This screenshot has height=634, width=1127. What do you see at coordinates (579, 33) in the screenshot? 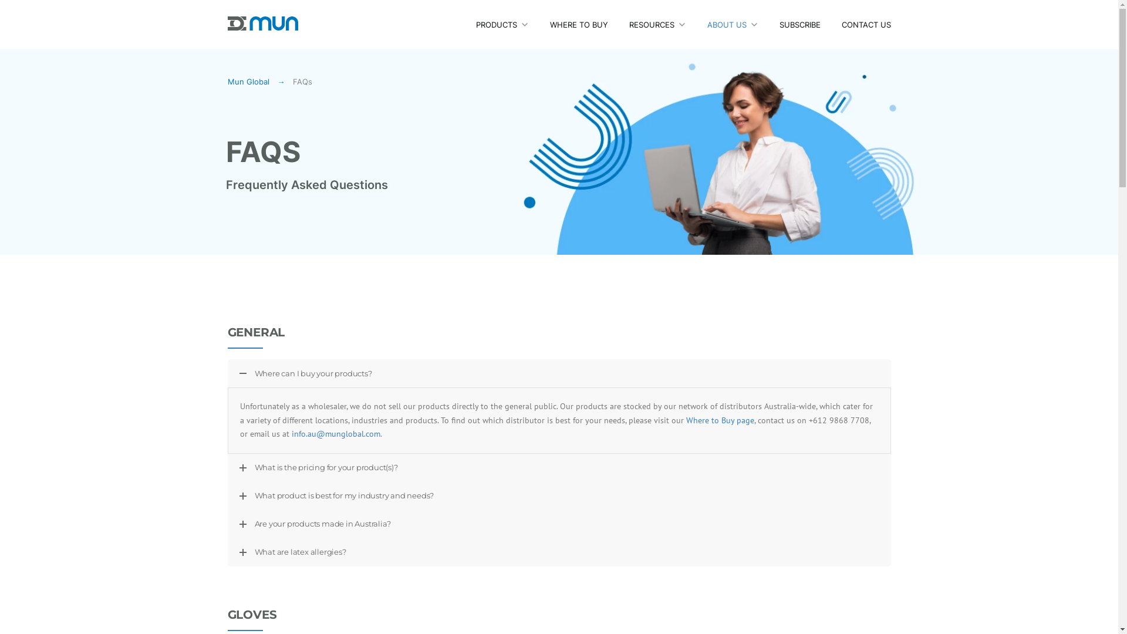
I see `WHERE TO BUY` at bounding box center [579, 33].